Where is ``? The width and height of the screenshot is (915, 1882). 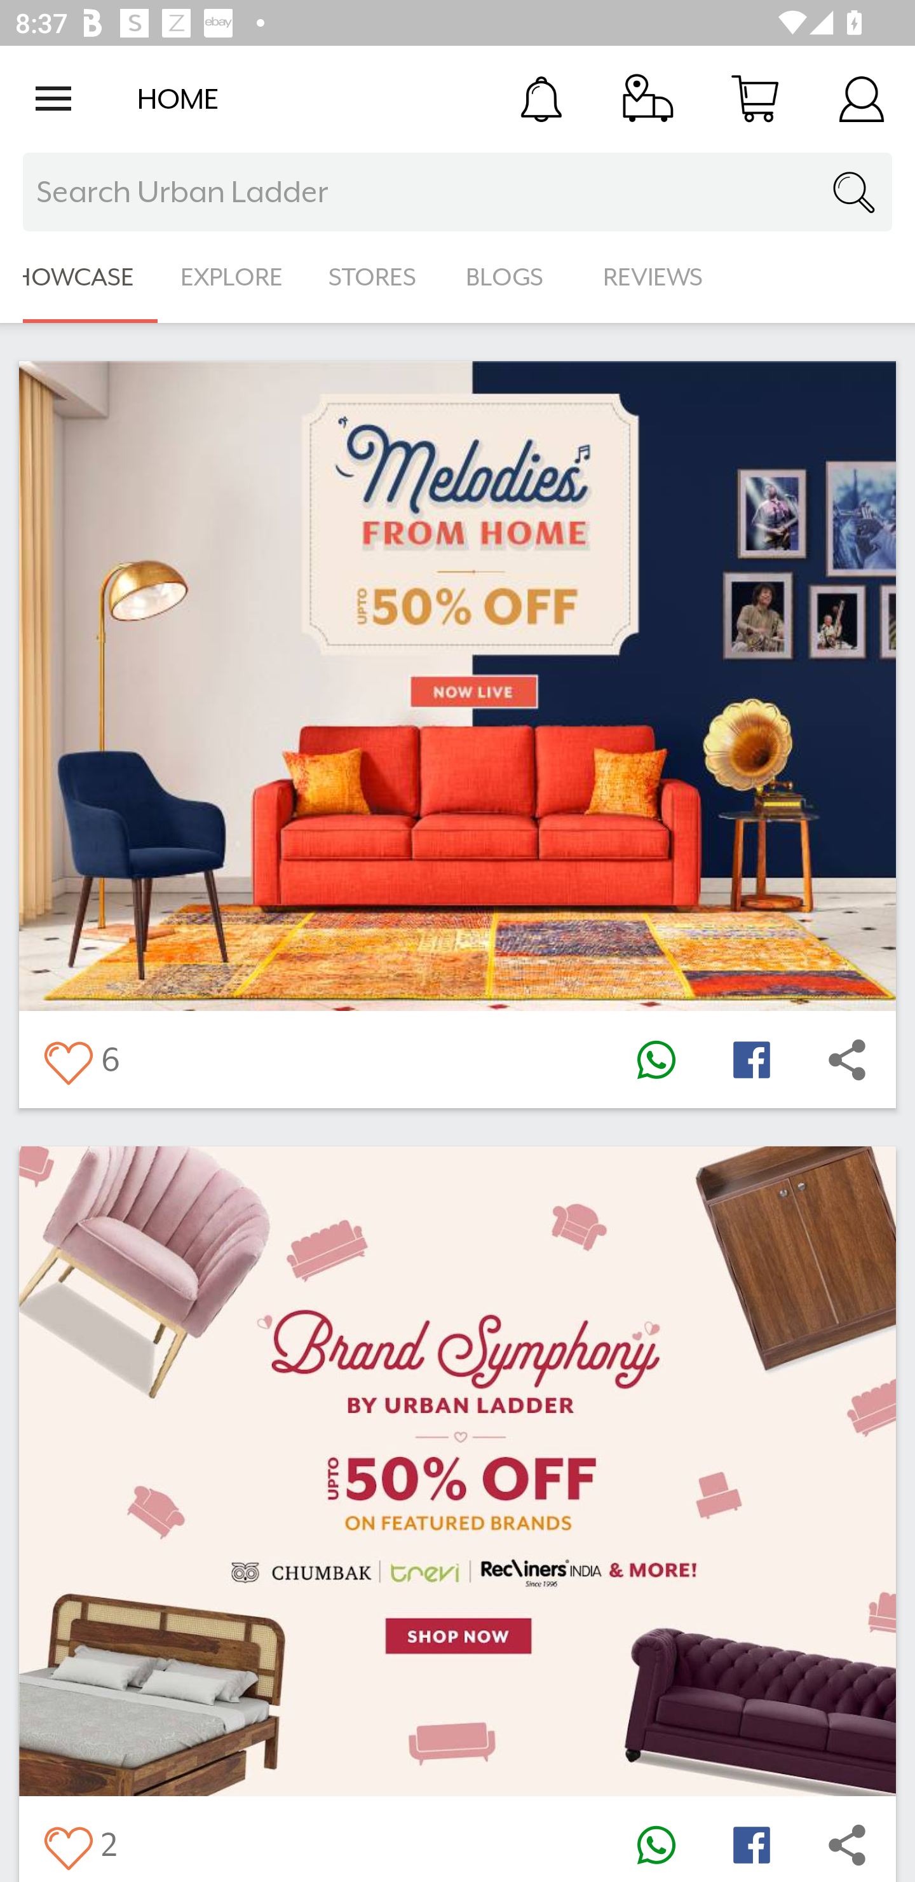  is located at coordinates (67, 1844).